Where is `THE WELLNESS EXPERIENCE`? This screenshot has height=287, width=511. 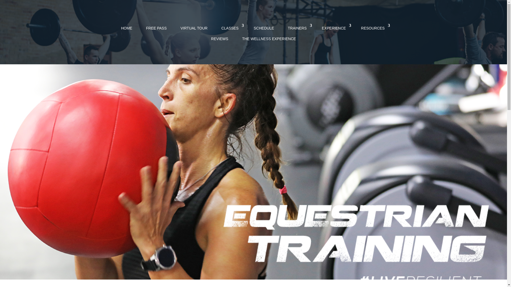 THE WELLNESS EXPERIENCE is located at coordinates (269, 38).